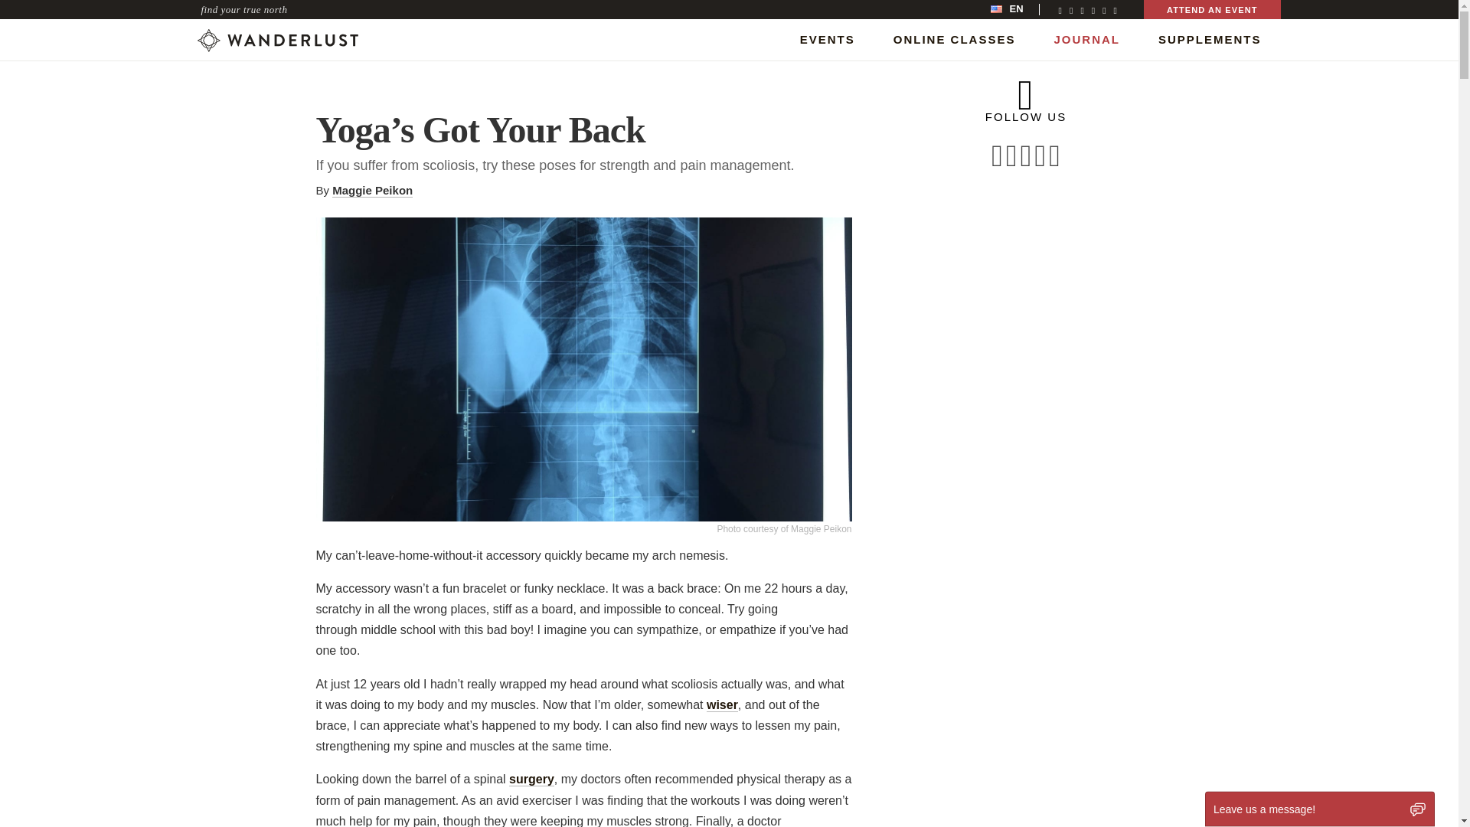  I want to click on ONLINE CLASSES, so click(954, 38).